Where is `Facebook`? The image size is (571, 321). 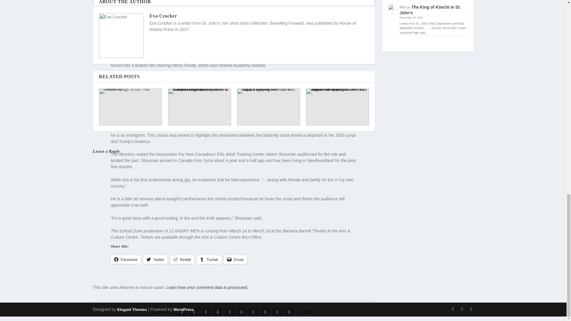
Facebook is located at coordinates (126, 259).